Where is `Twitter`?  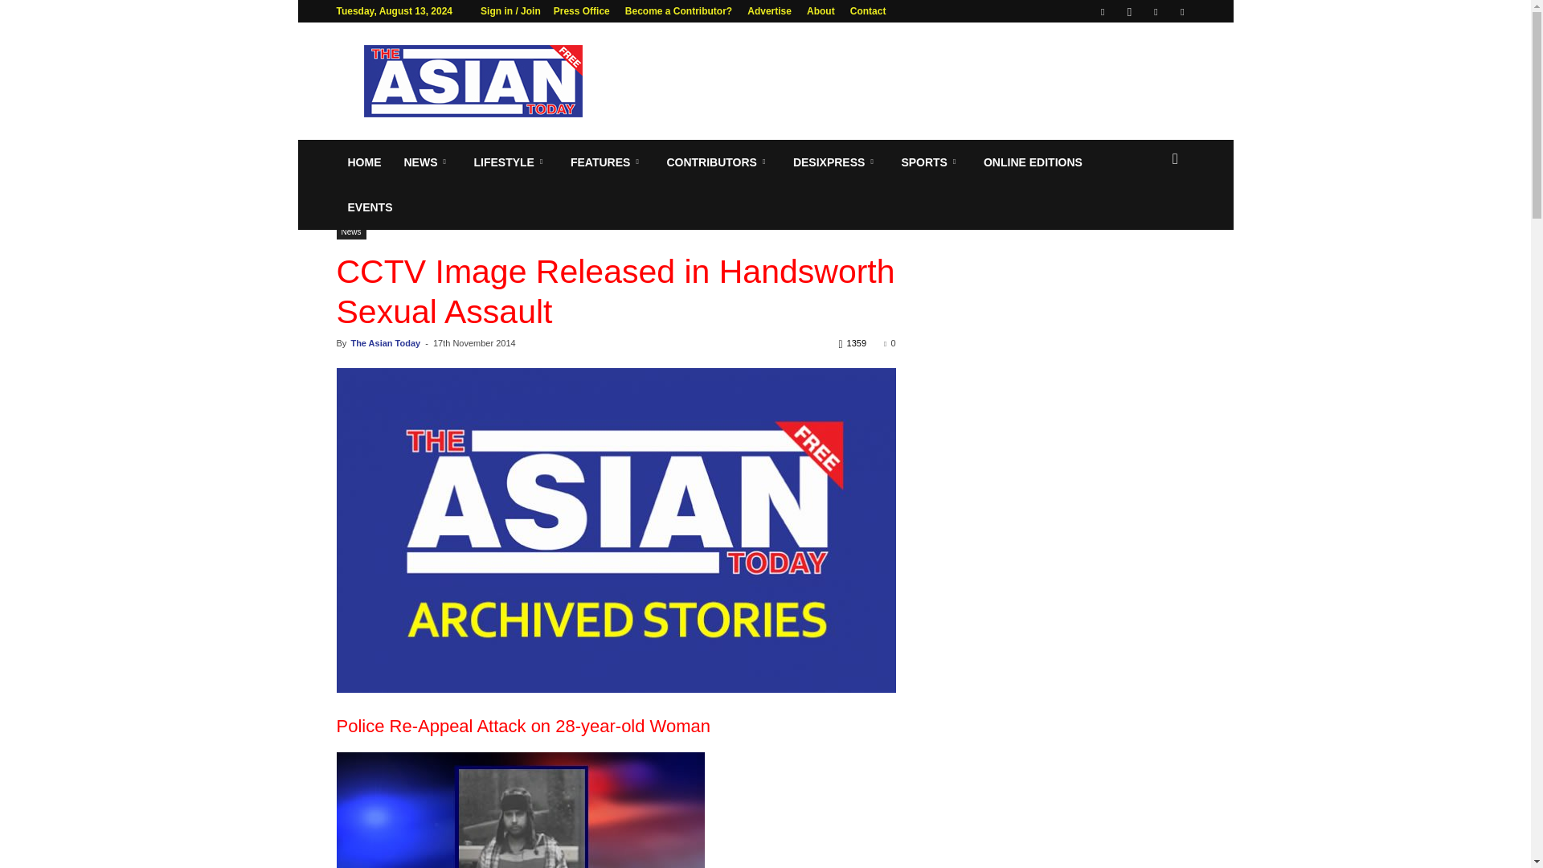 Twitter is located at coordinates (1156, 11).